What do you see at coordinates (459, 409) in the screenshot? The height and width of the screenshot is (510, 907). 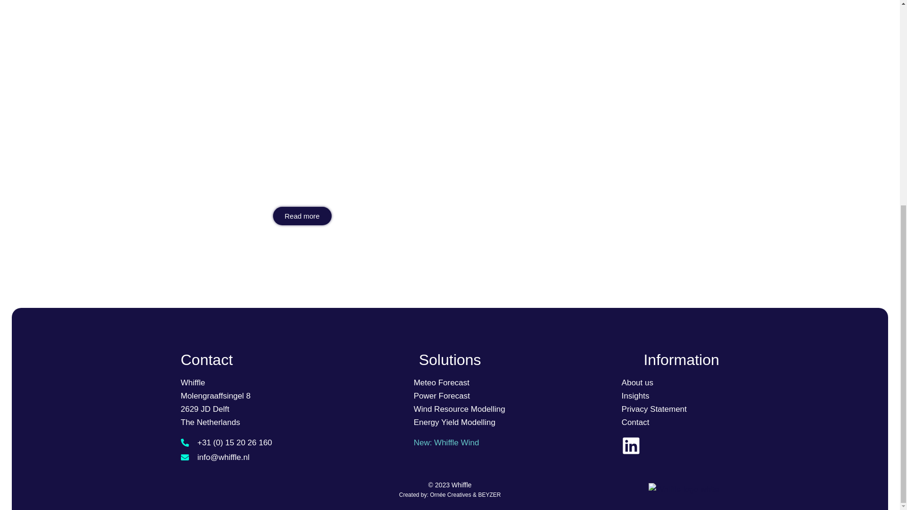 I see `Wind Resource Modelling` at bounding box center [459, 409].